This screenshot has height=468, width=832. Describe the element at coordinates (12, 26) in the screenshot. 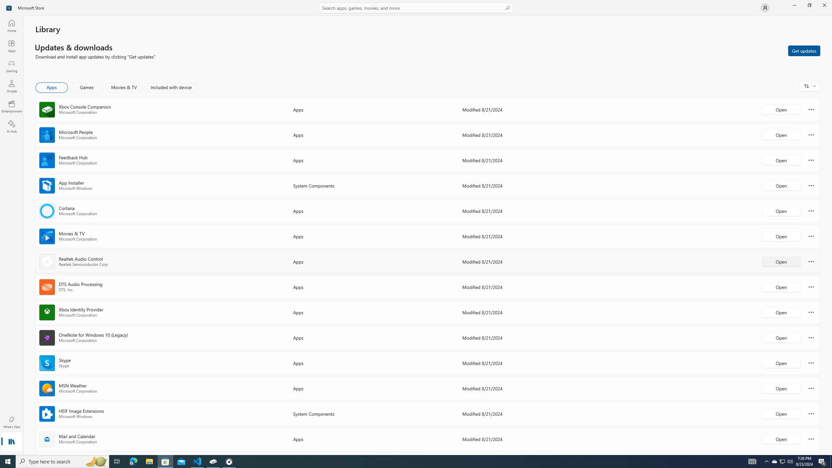

I see `Home` at that location.